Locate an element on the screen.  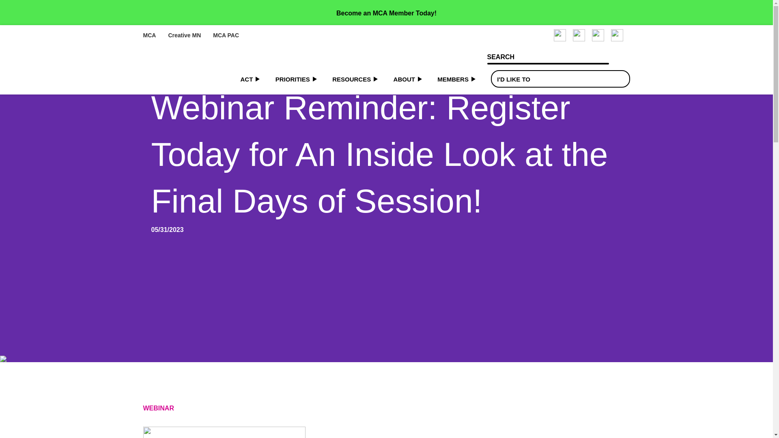
Twitter is located at coordinates (617, 35).